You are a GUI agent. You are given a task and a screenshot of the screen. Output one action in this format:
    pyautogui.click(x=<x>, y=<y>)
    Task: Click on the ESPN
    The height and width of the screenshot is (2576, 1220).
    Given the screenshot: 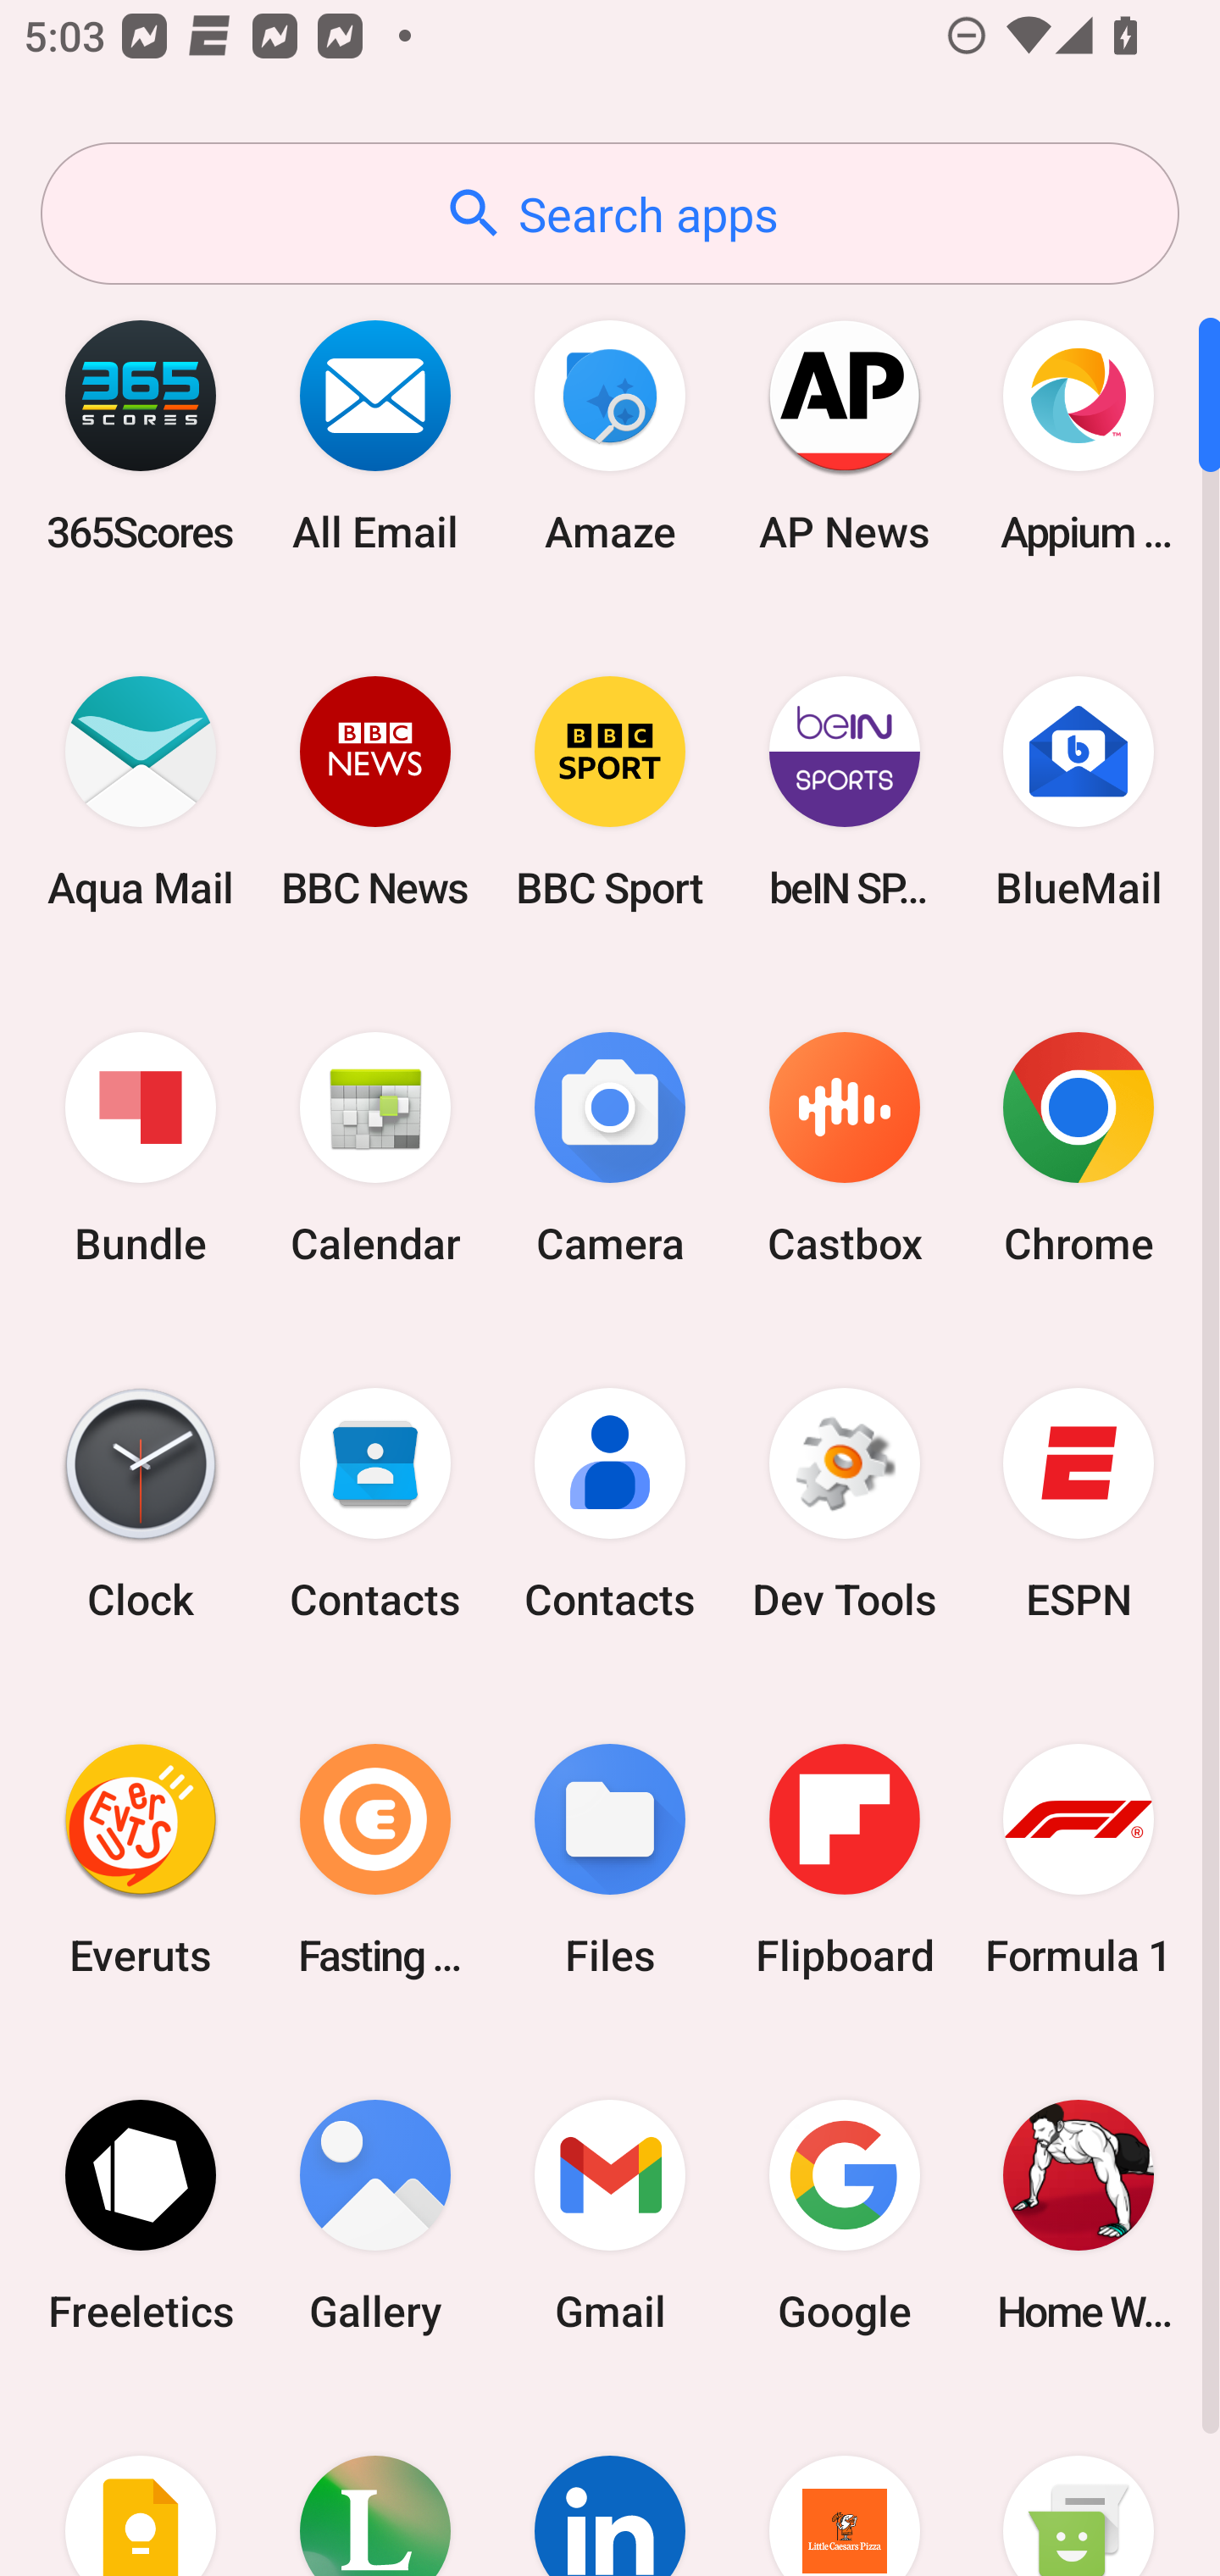 What is the action you would take?
    pyautogui.click(x=1079, y=1504)
    